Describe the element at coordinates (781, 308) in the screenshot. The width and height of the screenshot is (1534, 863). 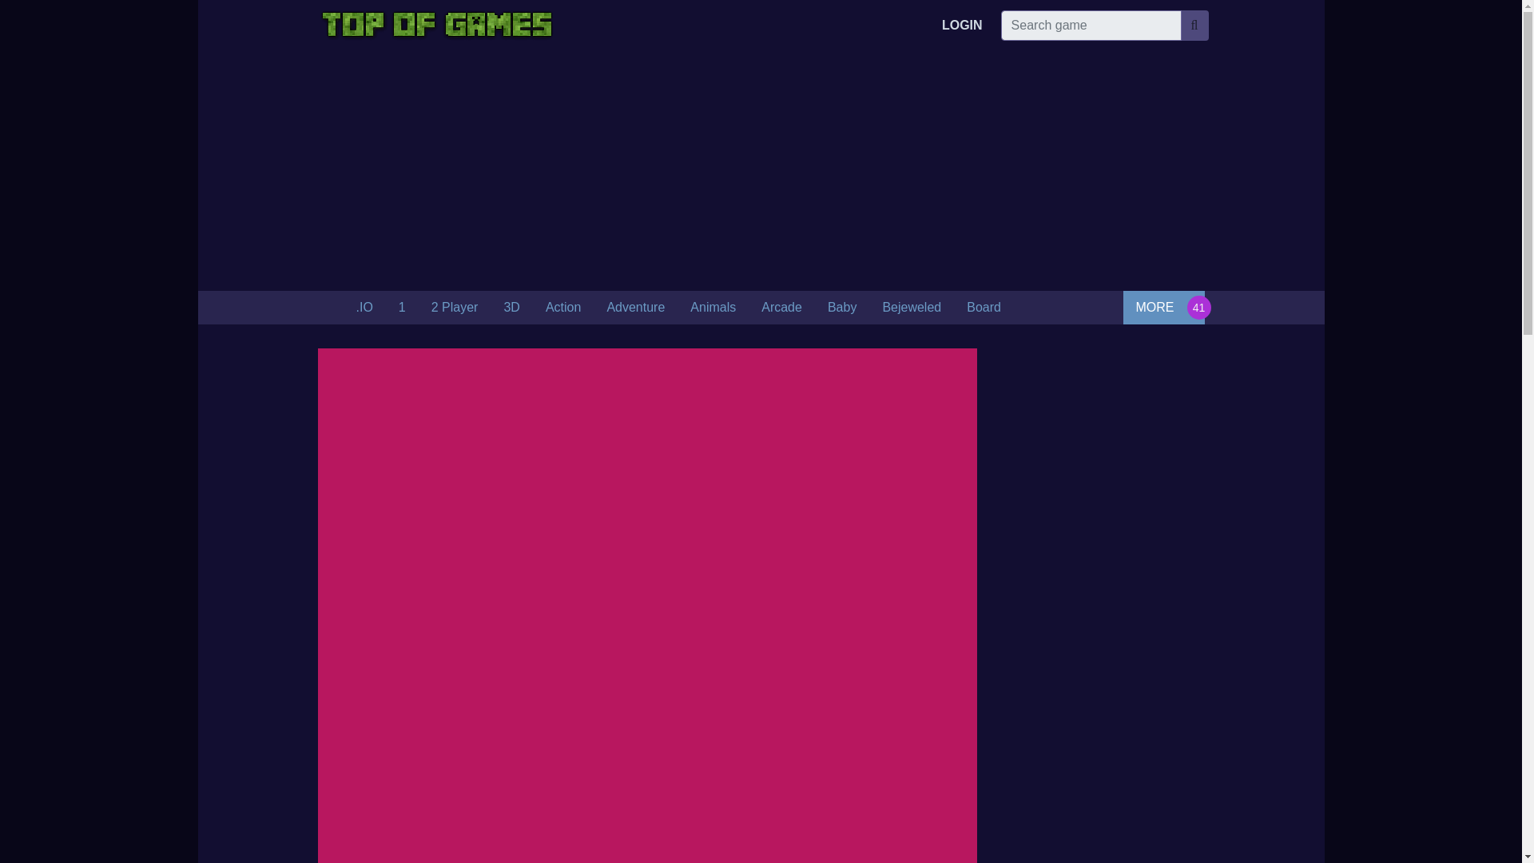
I see `Arcade` at that location.